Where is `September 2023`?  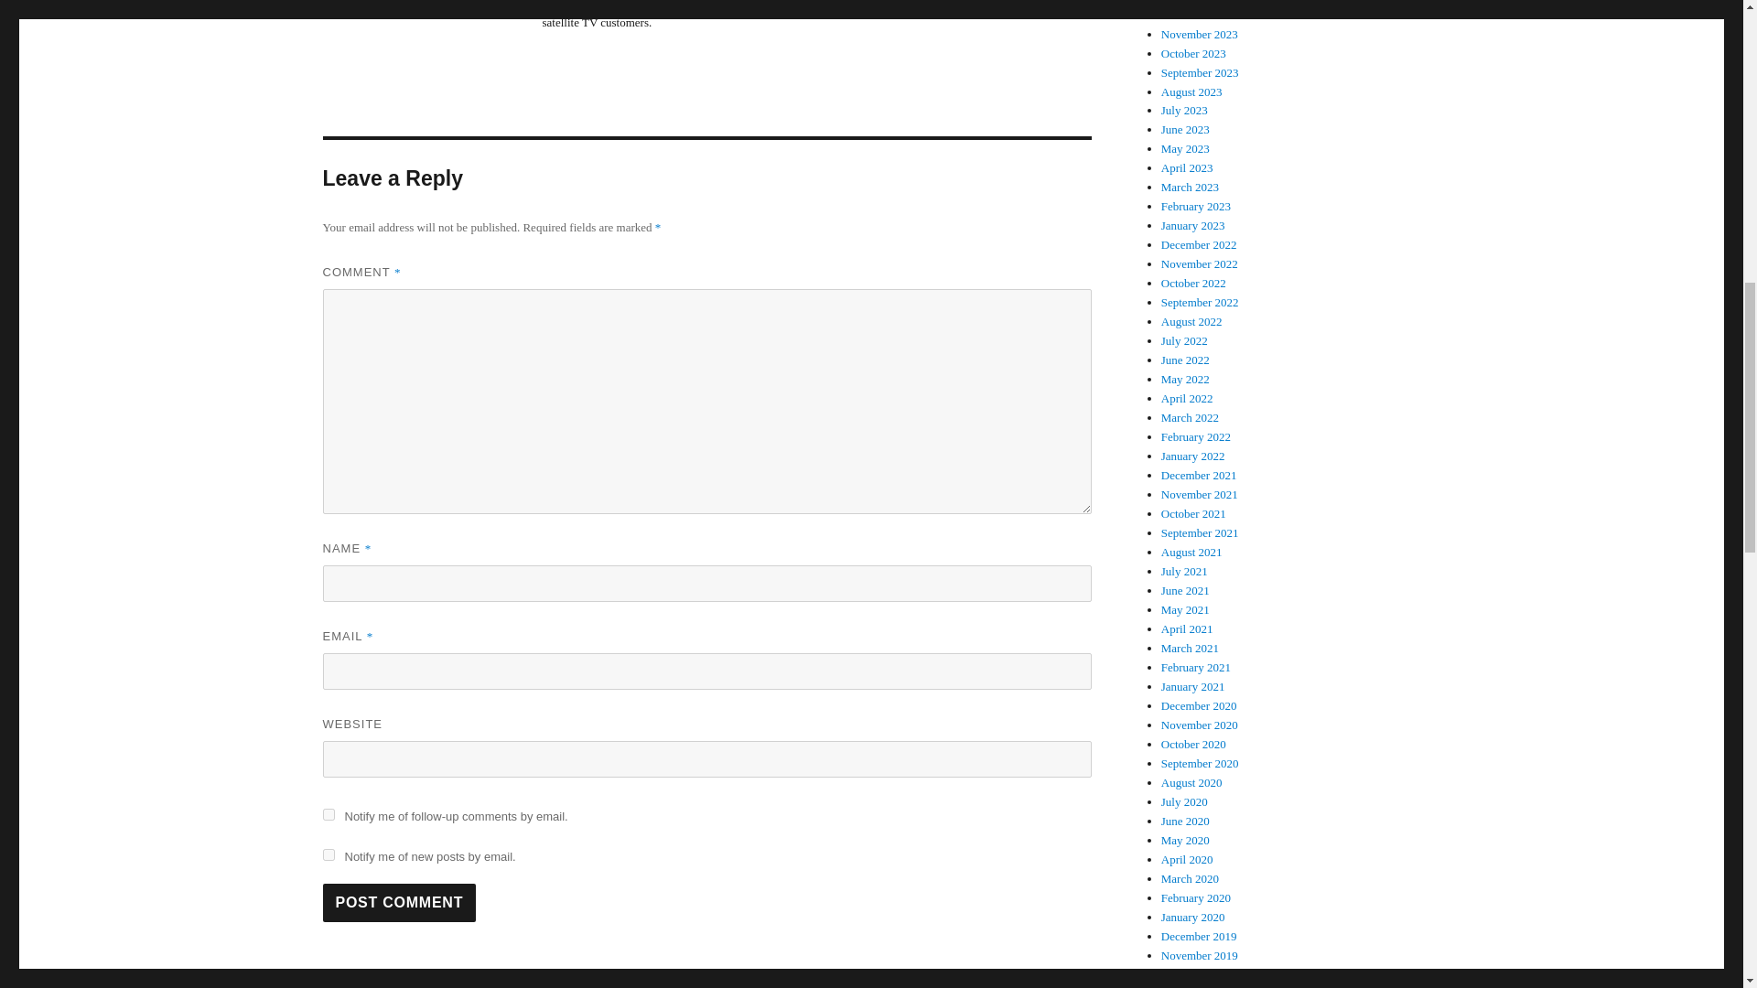 September 2023 is located at coordinates (1200, 73).